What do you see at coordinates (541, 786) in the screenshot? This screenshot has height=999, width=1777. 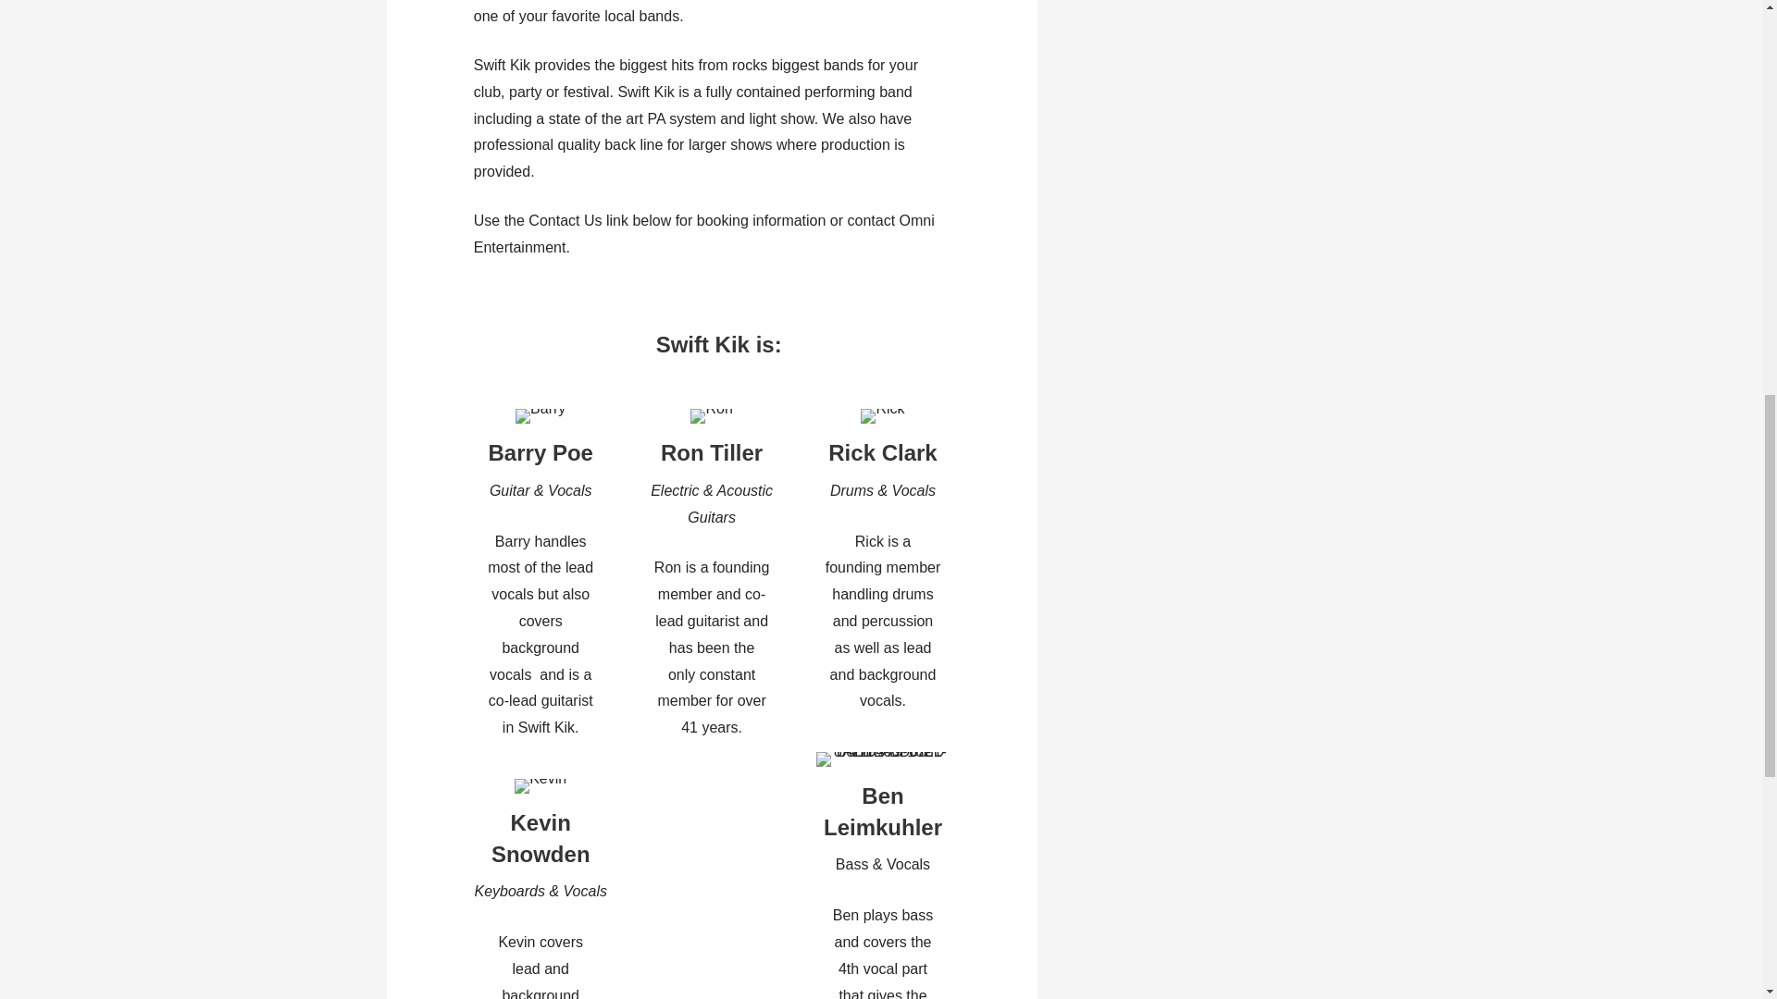 I see `Kevin` at bounding box center [541, 786].